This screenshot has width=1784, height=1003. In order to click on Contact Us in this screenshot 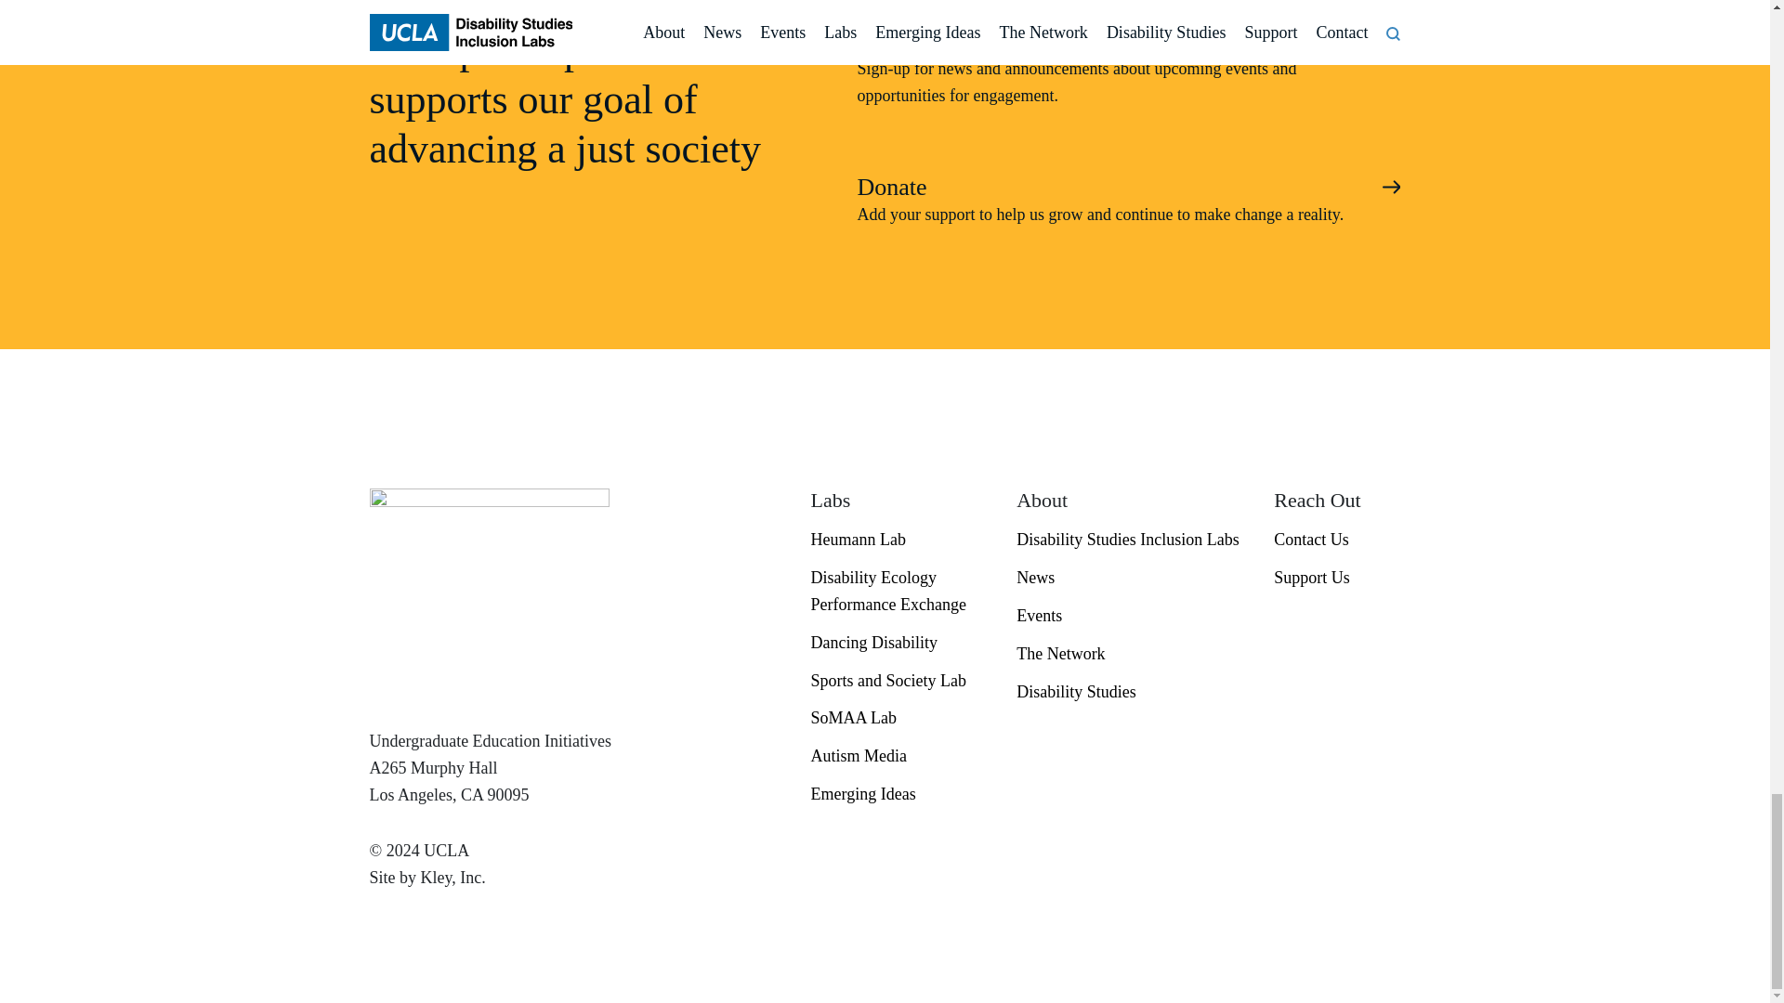, I will do `click(1336, 539)`.